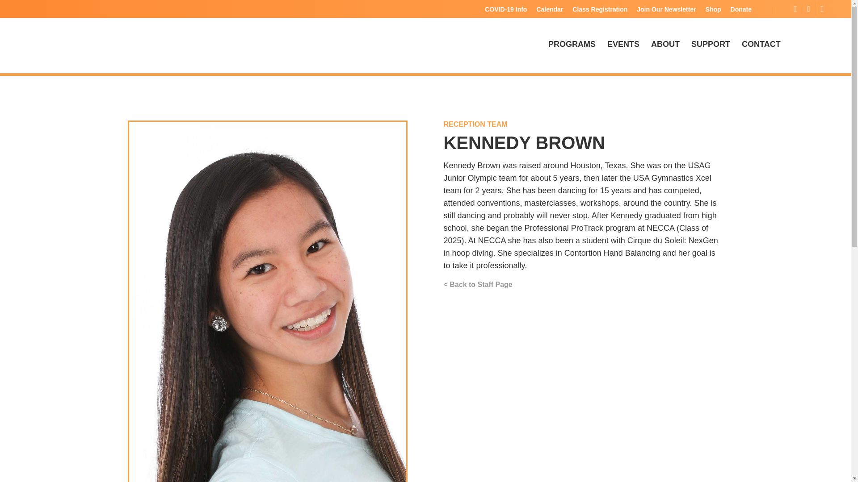 The width and height of the screenshot is (858, 482). What do you see at coordinates (666, 9) in the screenshot?
I see `Join Our Newsletter` at bounding box center [666, 9].